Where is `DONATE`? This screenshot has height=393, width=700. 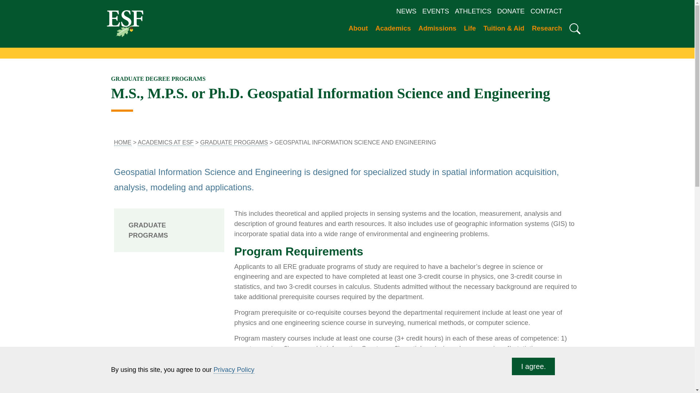 DONATE is located at coordinates (511, 11).